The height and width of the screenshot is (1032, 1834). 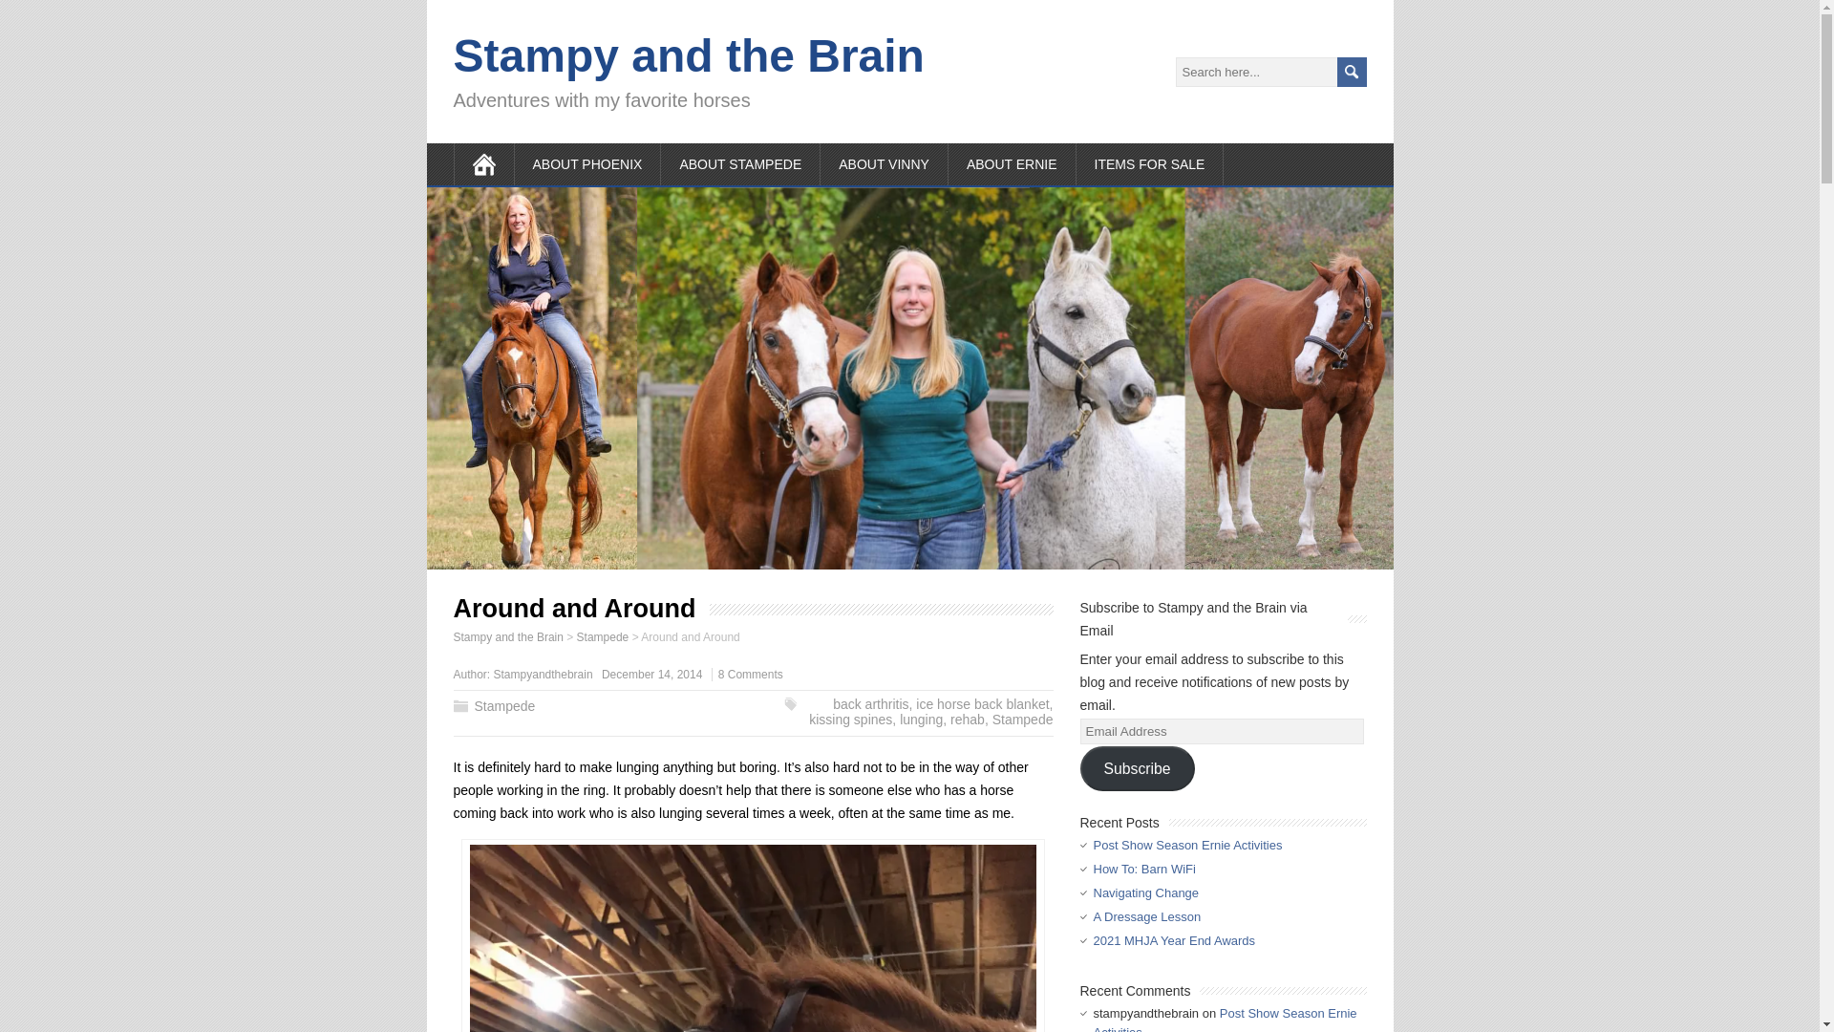 I want to click on Stampy and the Brain, so click(x=688, y=55).